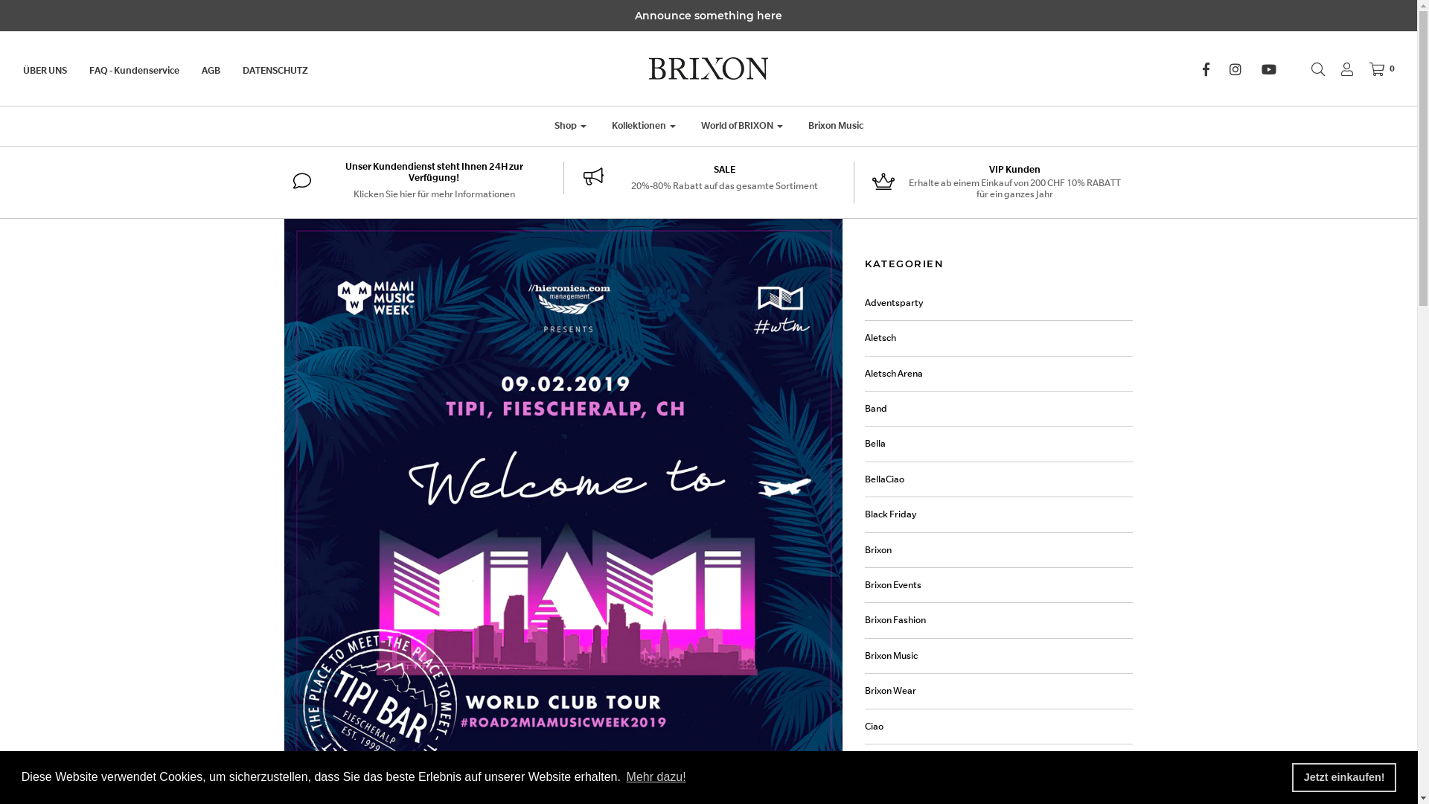 The image size is (1429, 804). What do you see at coordinates (895, 620) in the screenshot?
I see `Brixon Fashion` at bounding box center [895, 620].